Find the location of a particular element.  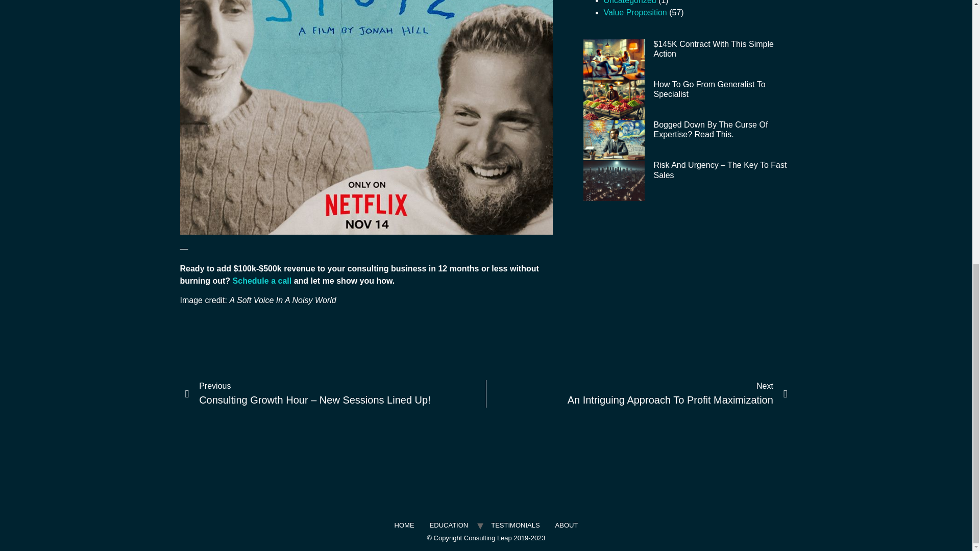

How To Go From Generalist To Specialist is located at coordinates (709, 89).